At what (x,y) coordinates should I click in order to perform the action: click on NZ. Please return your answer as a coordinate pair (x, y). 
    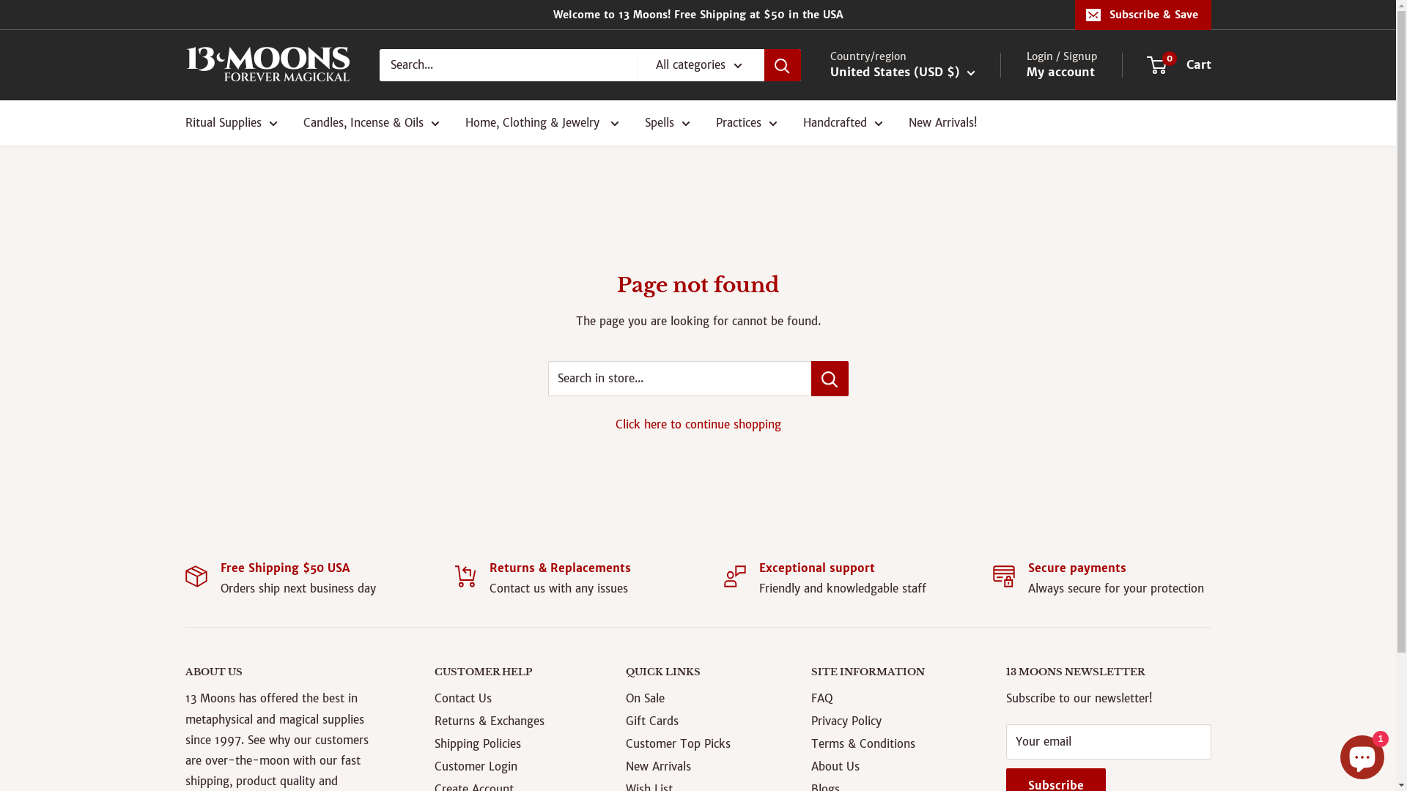
    Looking at the image, I should click on (890, 437).